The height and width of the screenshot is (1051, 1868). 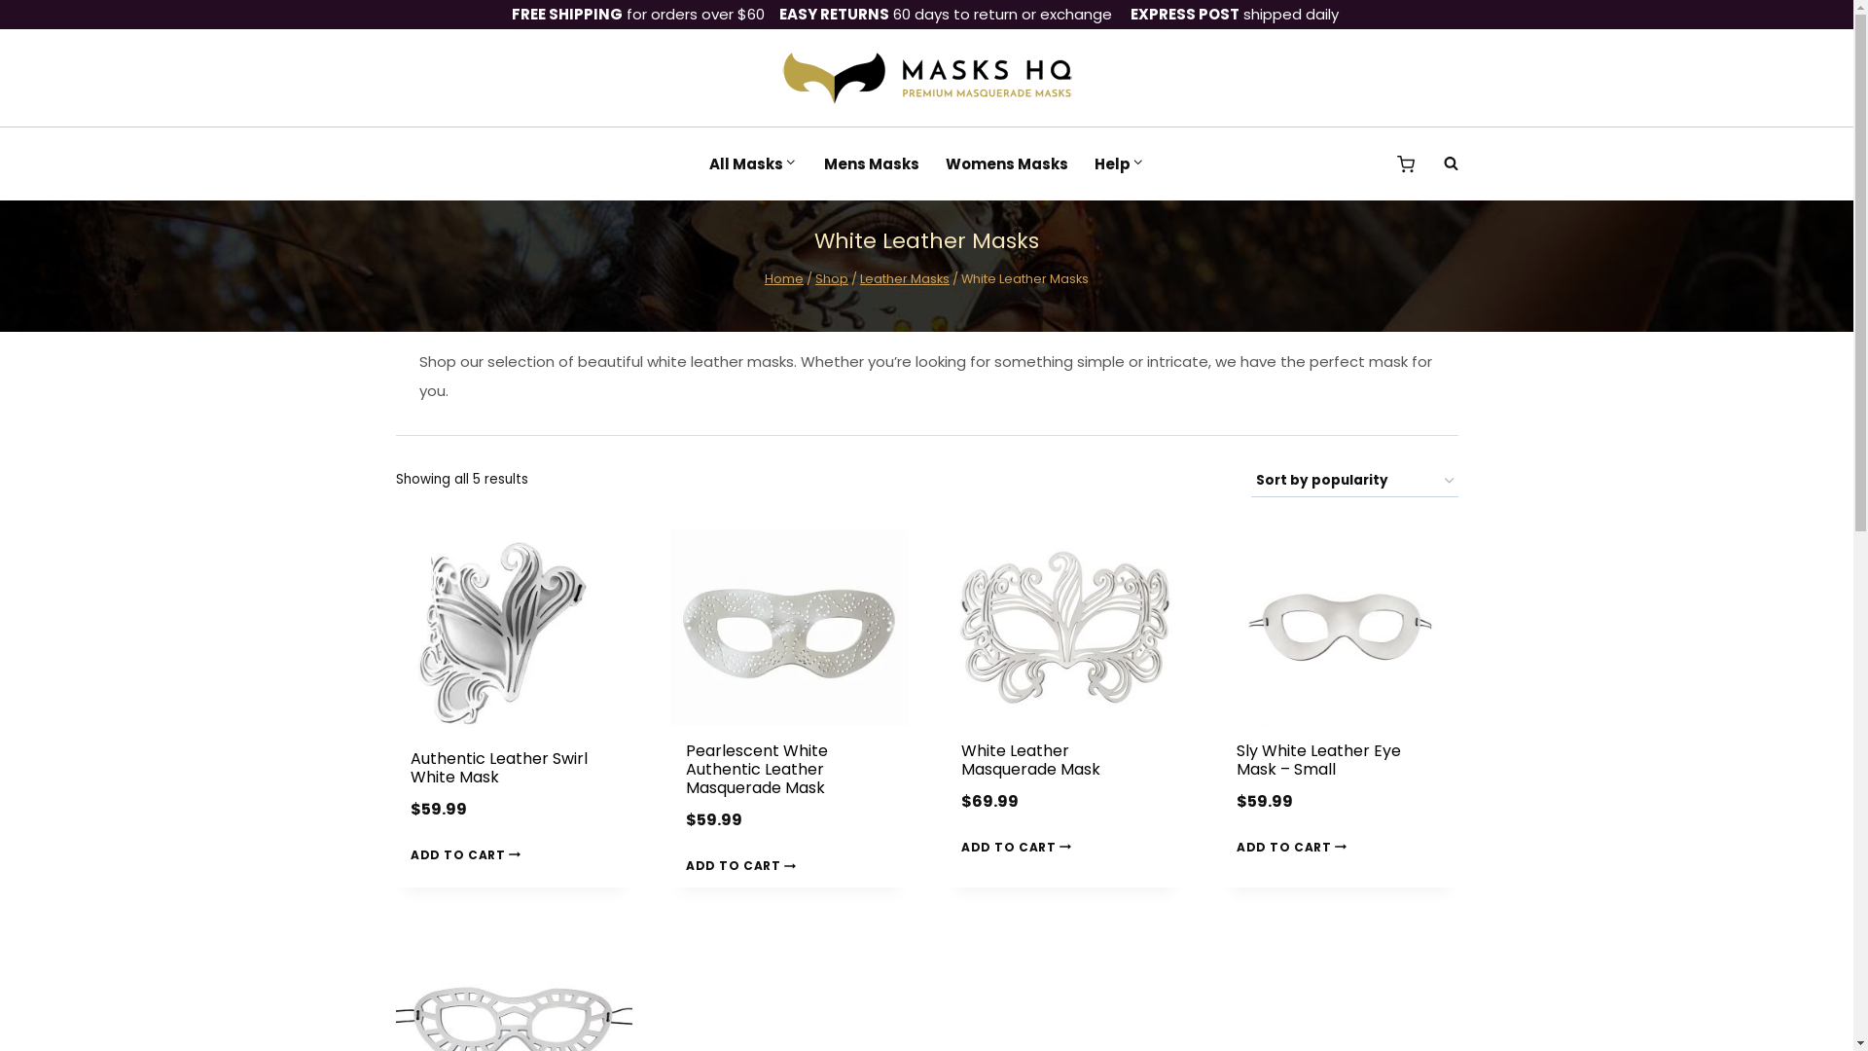 I want to click on Mens Masks, so click(x=872, y=163).